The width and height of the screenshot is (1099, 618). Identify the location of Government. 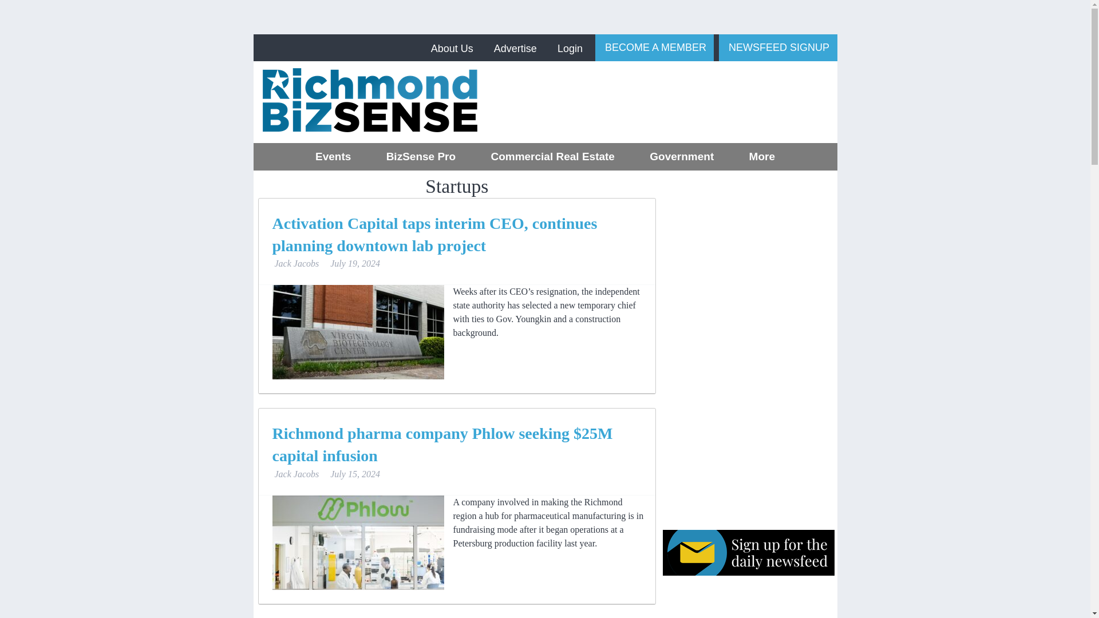
(682, 157).